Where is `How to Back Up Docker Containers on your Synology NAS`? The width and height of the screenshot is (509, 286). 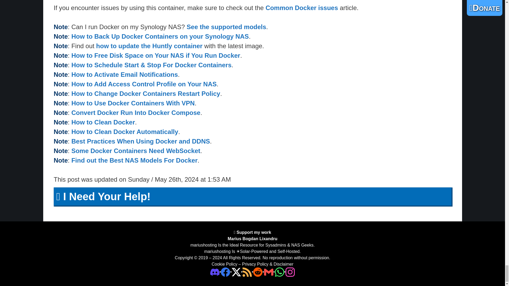
How to Back Up Docker Containers on your Synology NAS is located at coordinates (160, 37).